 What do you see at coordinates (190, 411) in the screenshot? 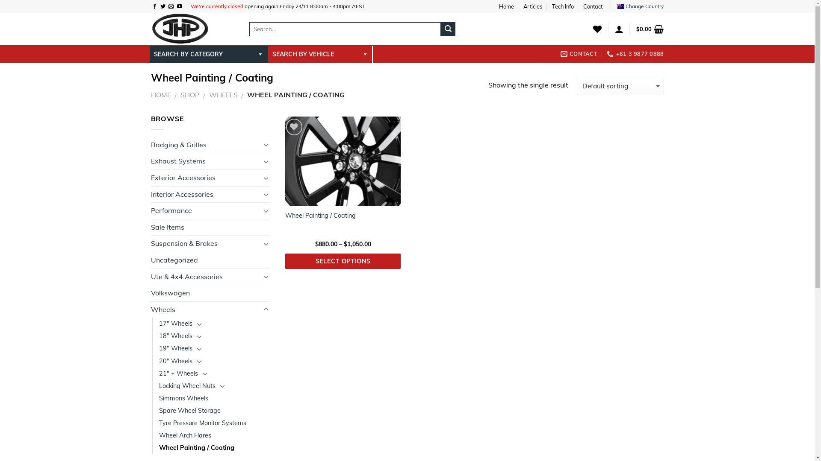
I see `Spare Wheel Storage` at bounding box center [190, 411].